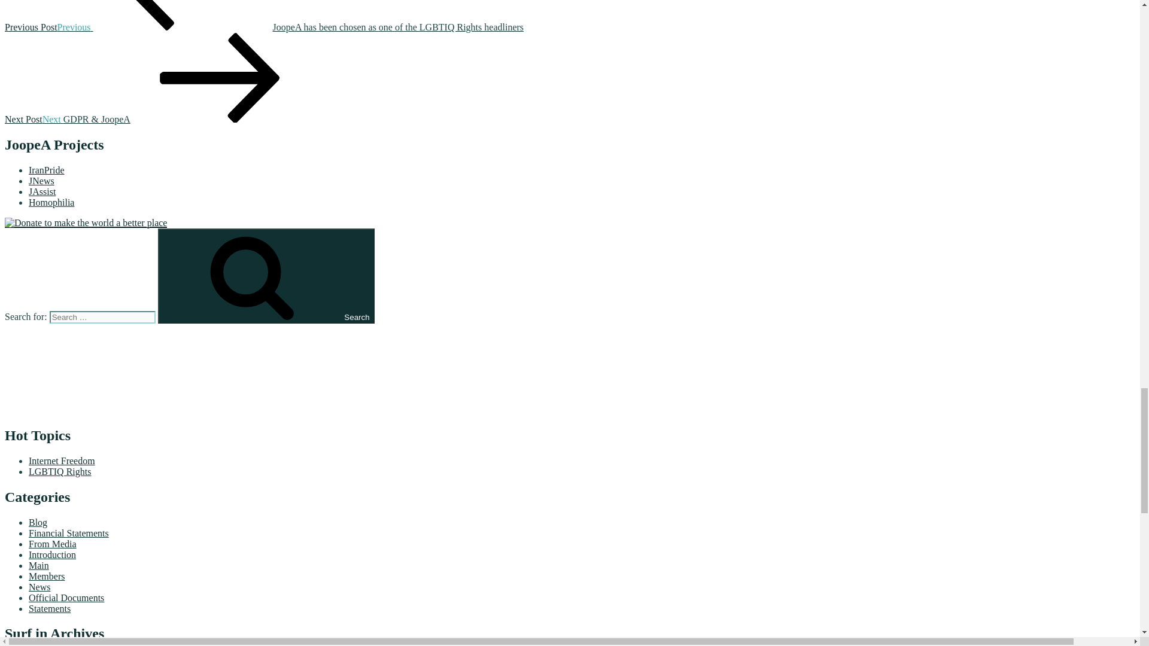  Describe the element at coordinates (60, 471) in the screenshot. I see `LGBTIQ Rights` at that location.